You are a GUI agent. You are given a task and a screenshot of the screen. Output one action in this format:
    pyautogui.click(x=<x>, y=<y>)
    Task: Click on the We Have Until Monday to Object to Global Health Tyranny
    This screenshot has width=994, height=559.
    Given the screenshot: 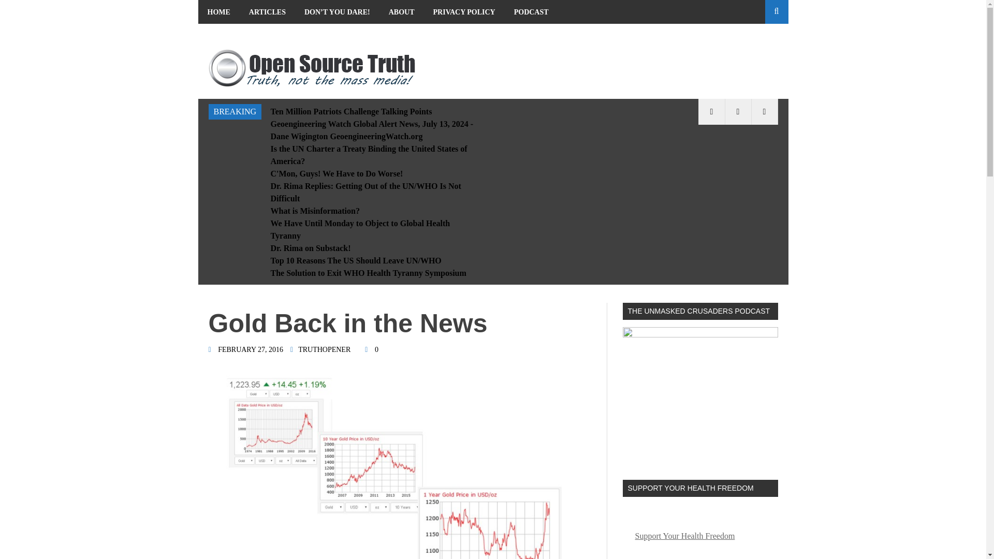 What is the action you would take?
    pyautogui.click(x=360, y=230)
    